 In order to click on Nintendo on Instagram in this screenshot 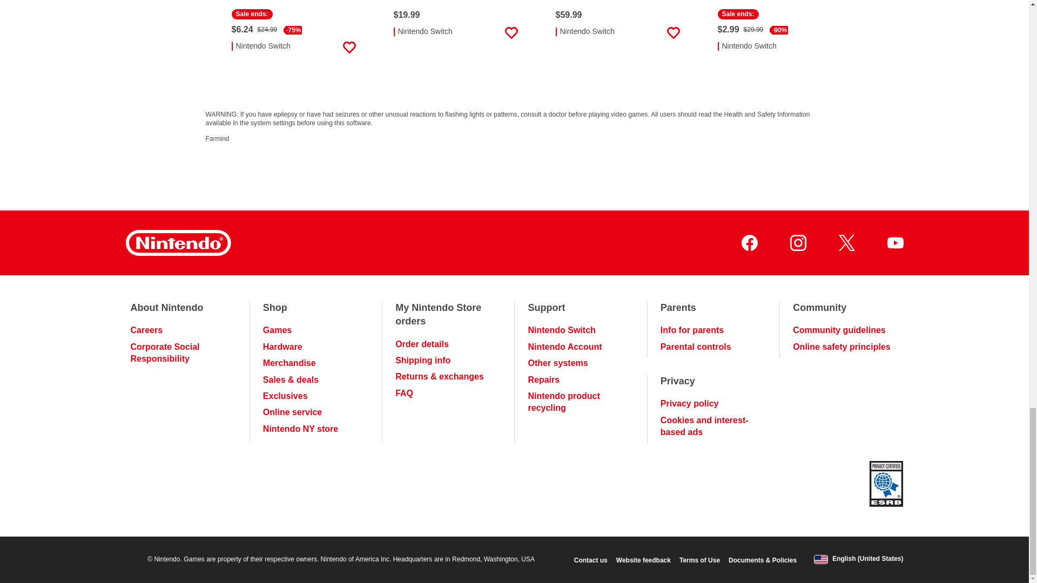, I will do `click(797, 243)`.